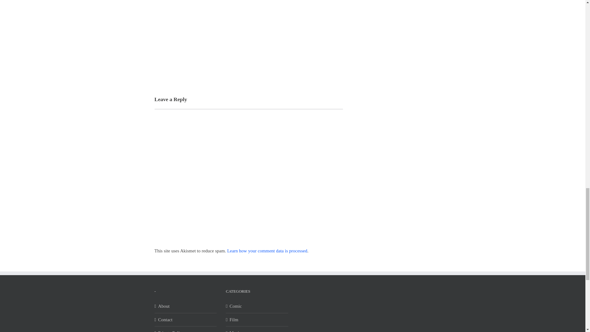 This screenshot has width=590, height=332. I want to click on Private Policy, so click(186, 331).